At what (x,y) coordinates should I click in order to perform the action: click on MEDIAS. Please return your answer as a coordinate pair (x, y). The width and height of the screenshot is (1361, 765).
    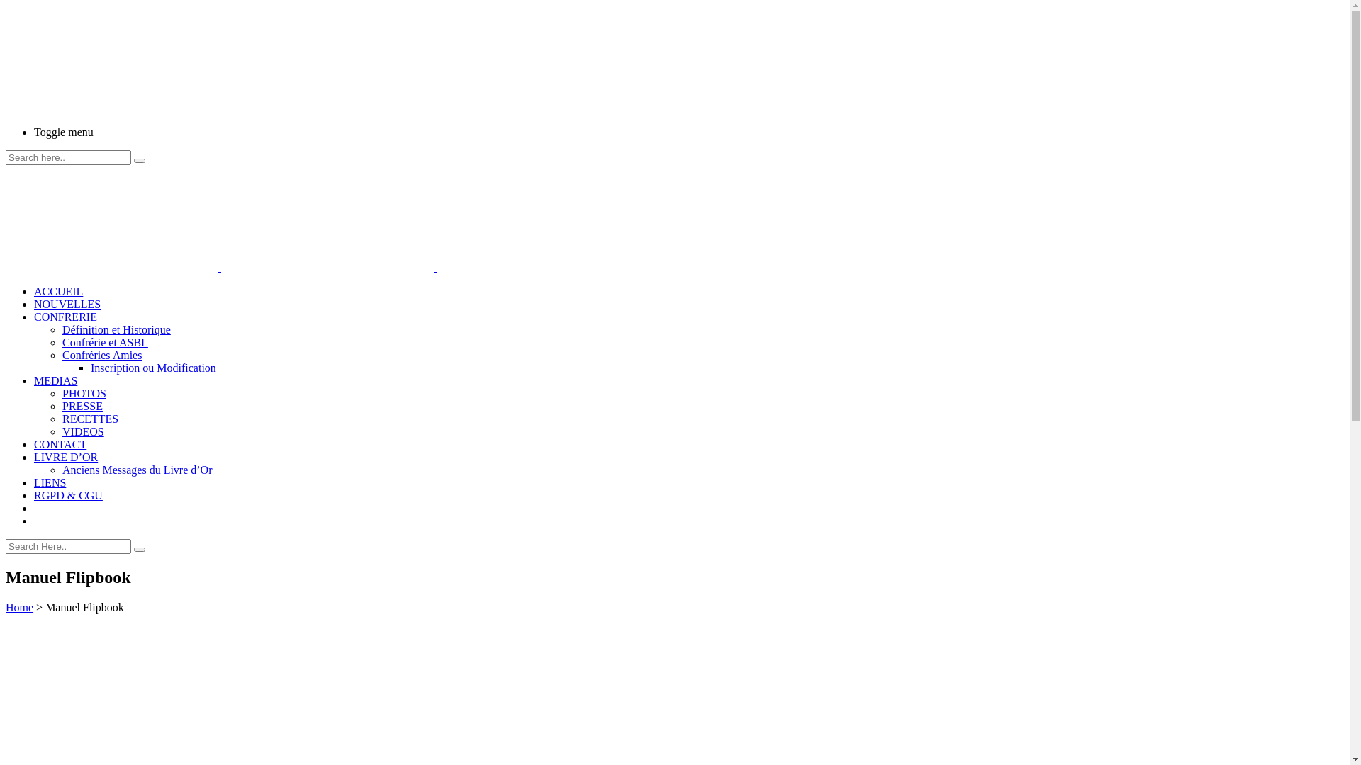
    Looking at the image, I should click on (55, 381).